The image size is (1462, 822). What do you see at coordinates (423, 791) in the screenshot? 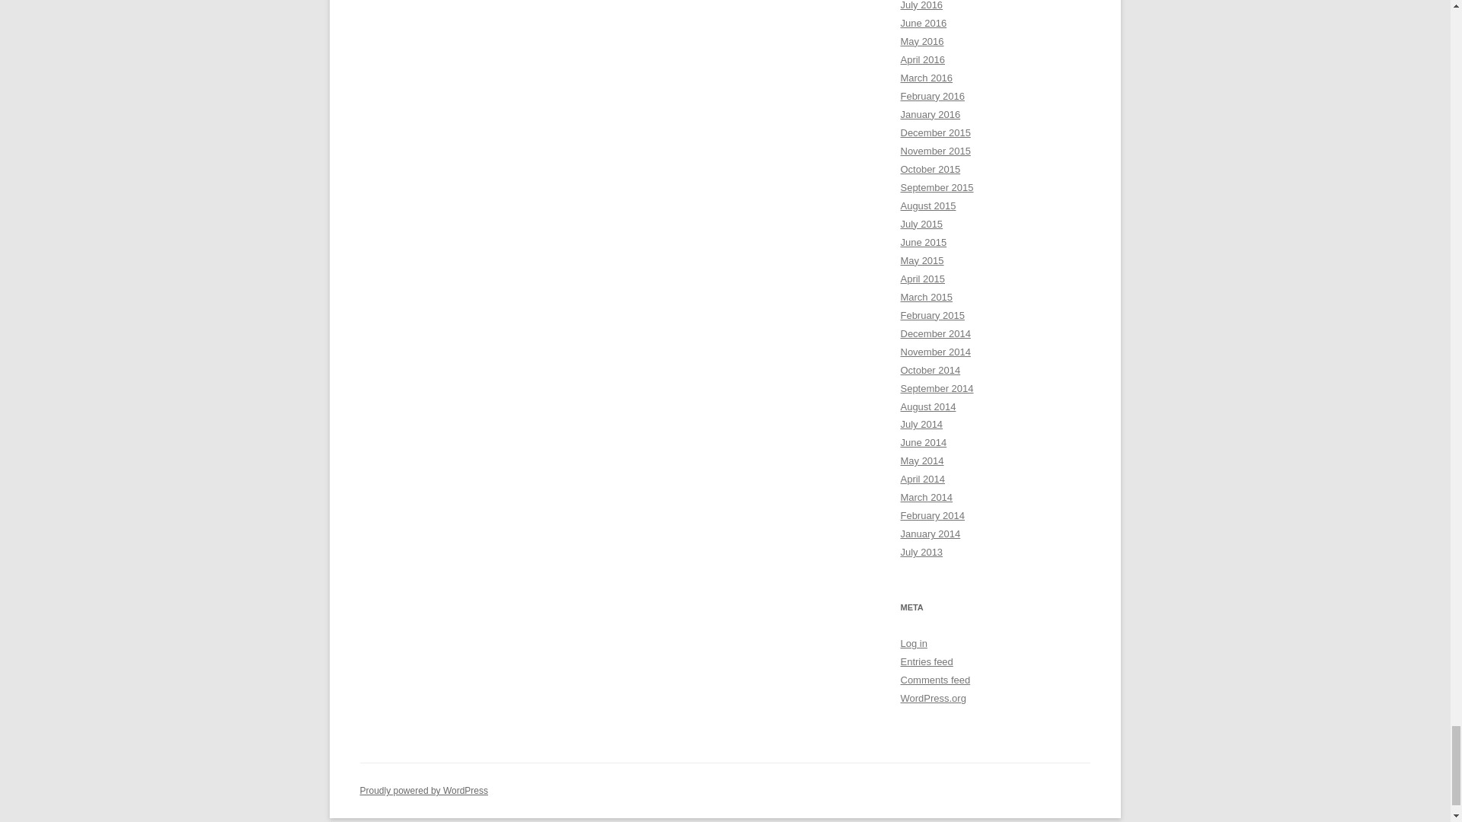
I see `Semantic Personal Publishing Platform` at bounding box center [423, 791].